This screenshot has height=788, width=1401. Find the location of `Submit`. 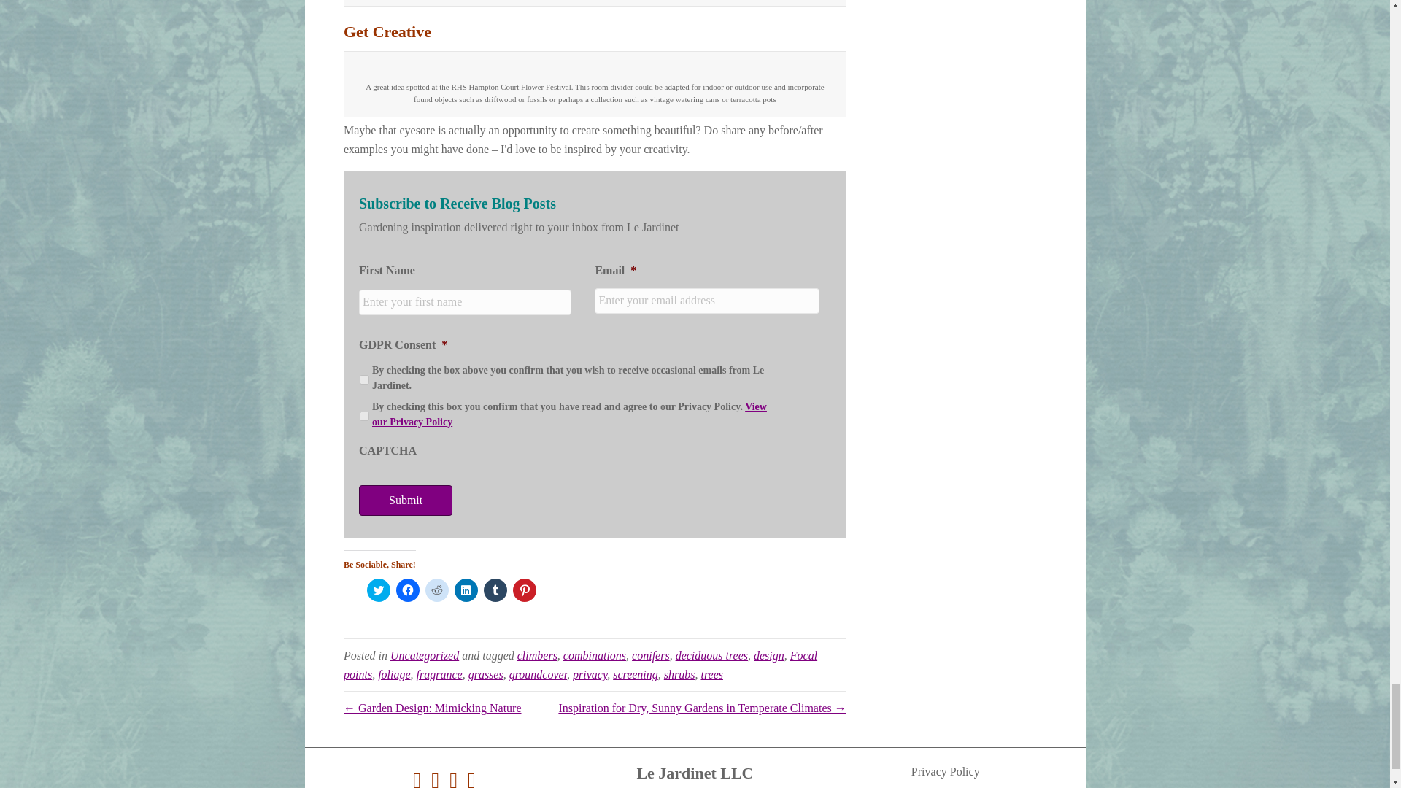

Submit is located at coordinates (406, 501).